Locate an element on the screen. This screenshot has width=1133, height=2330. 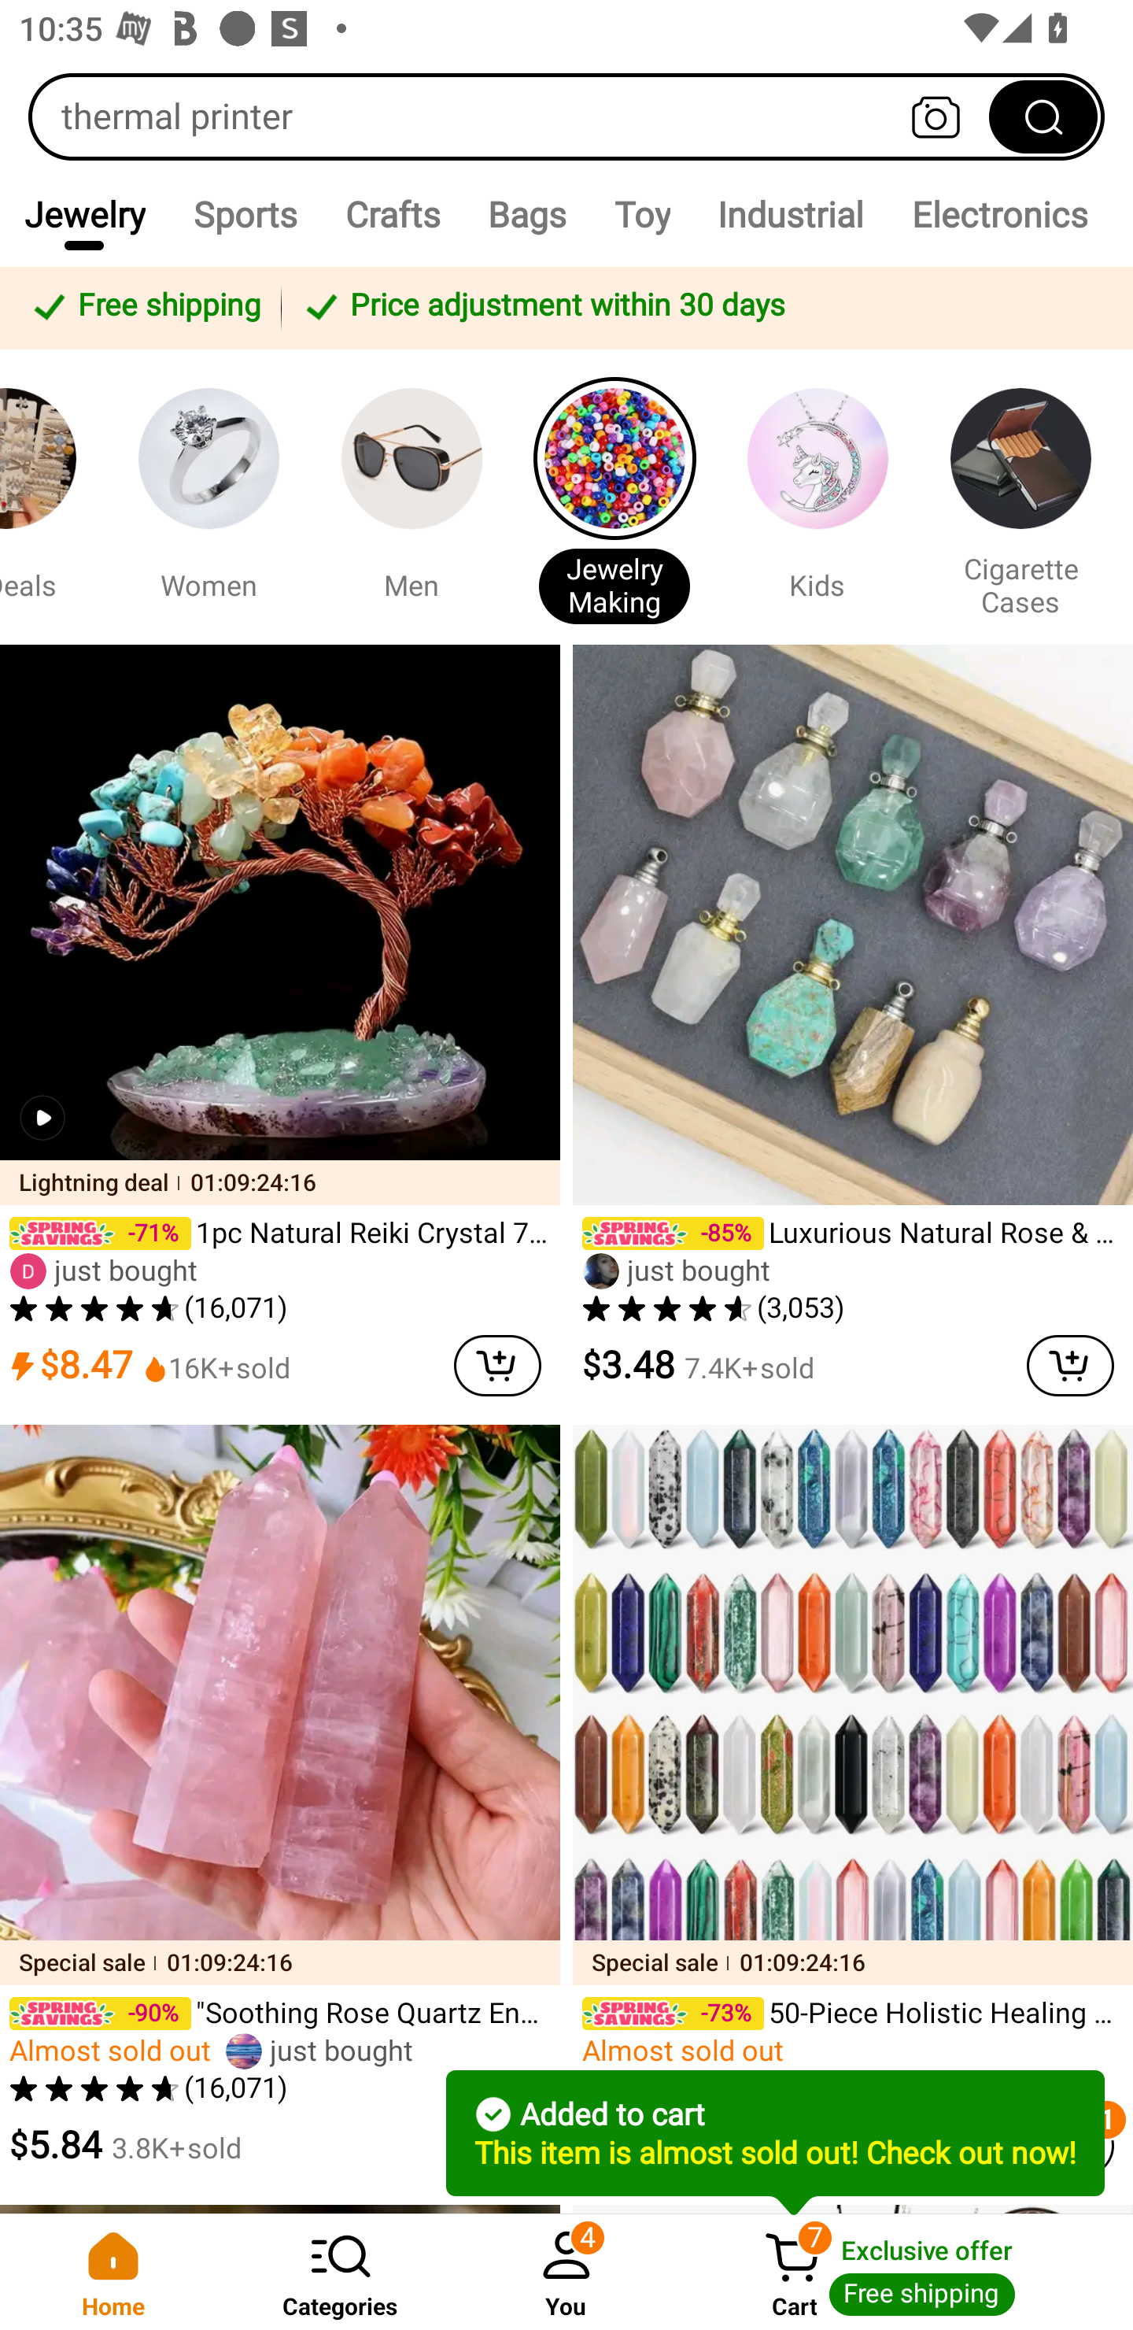
Price adjustment within 30 days is located at coordinates (702, 307).